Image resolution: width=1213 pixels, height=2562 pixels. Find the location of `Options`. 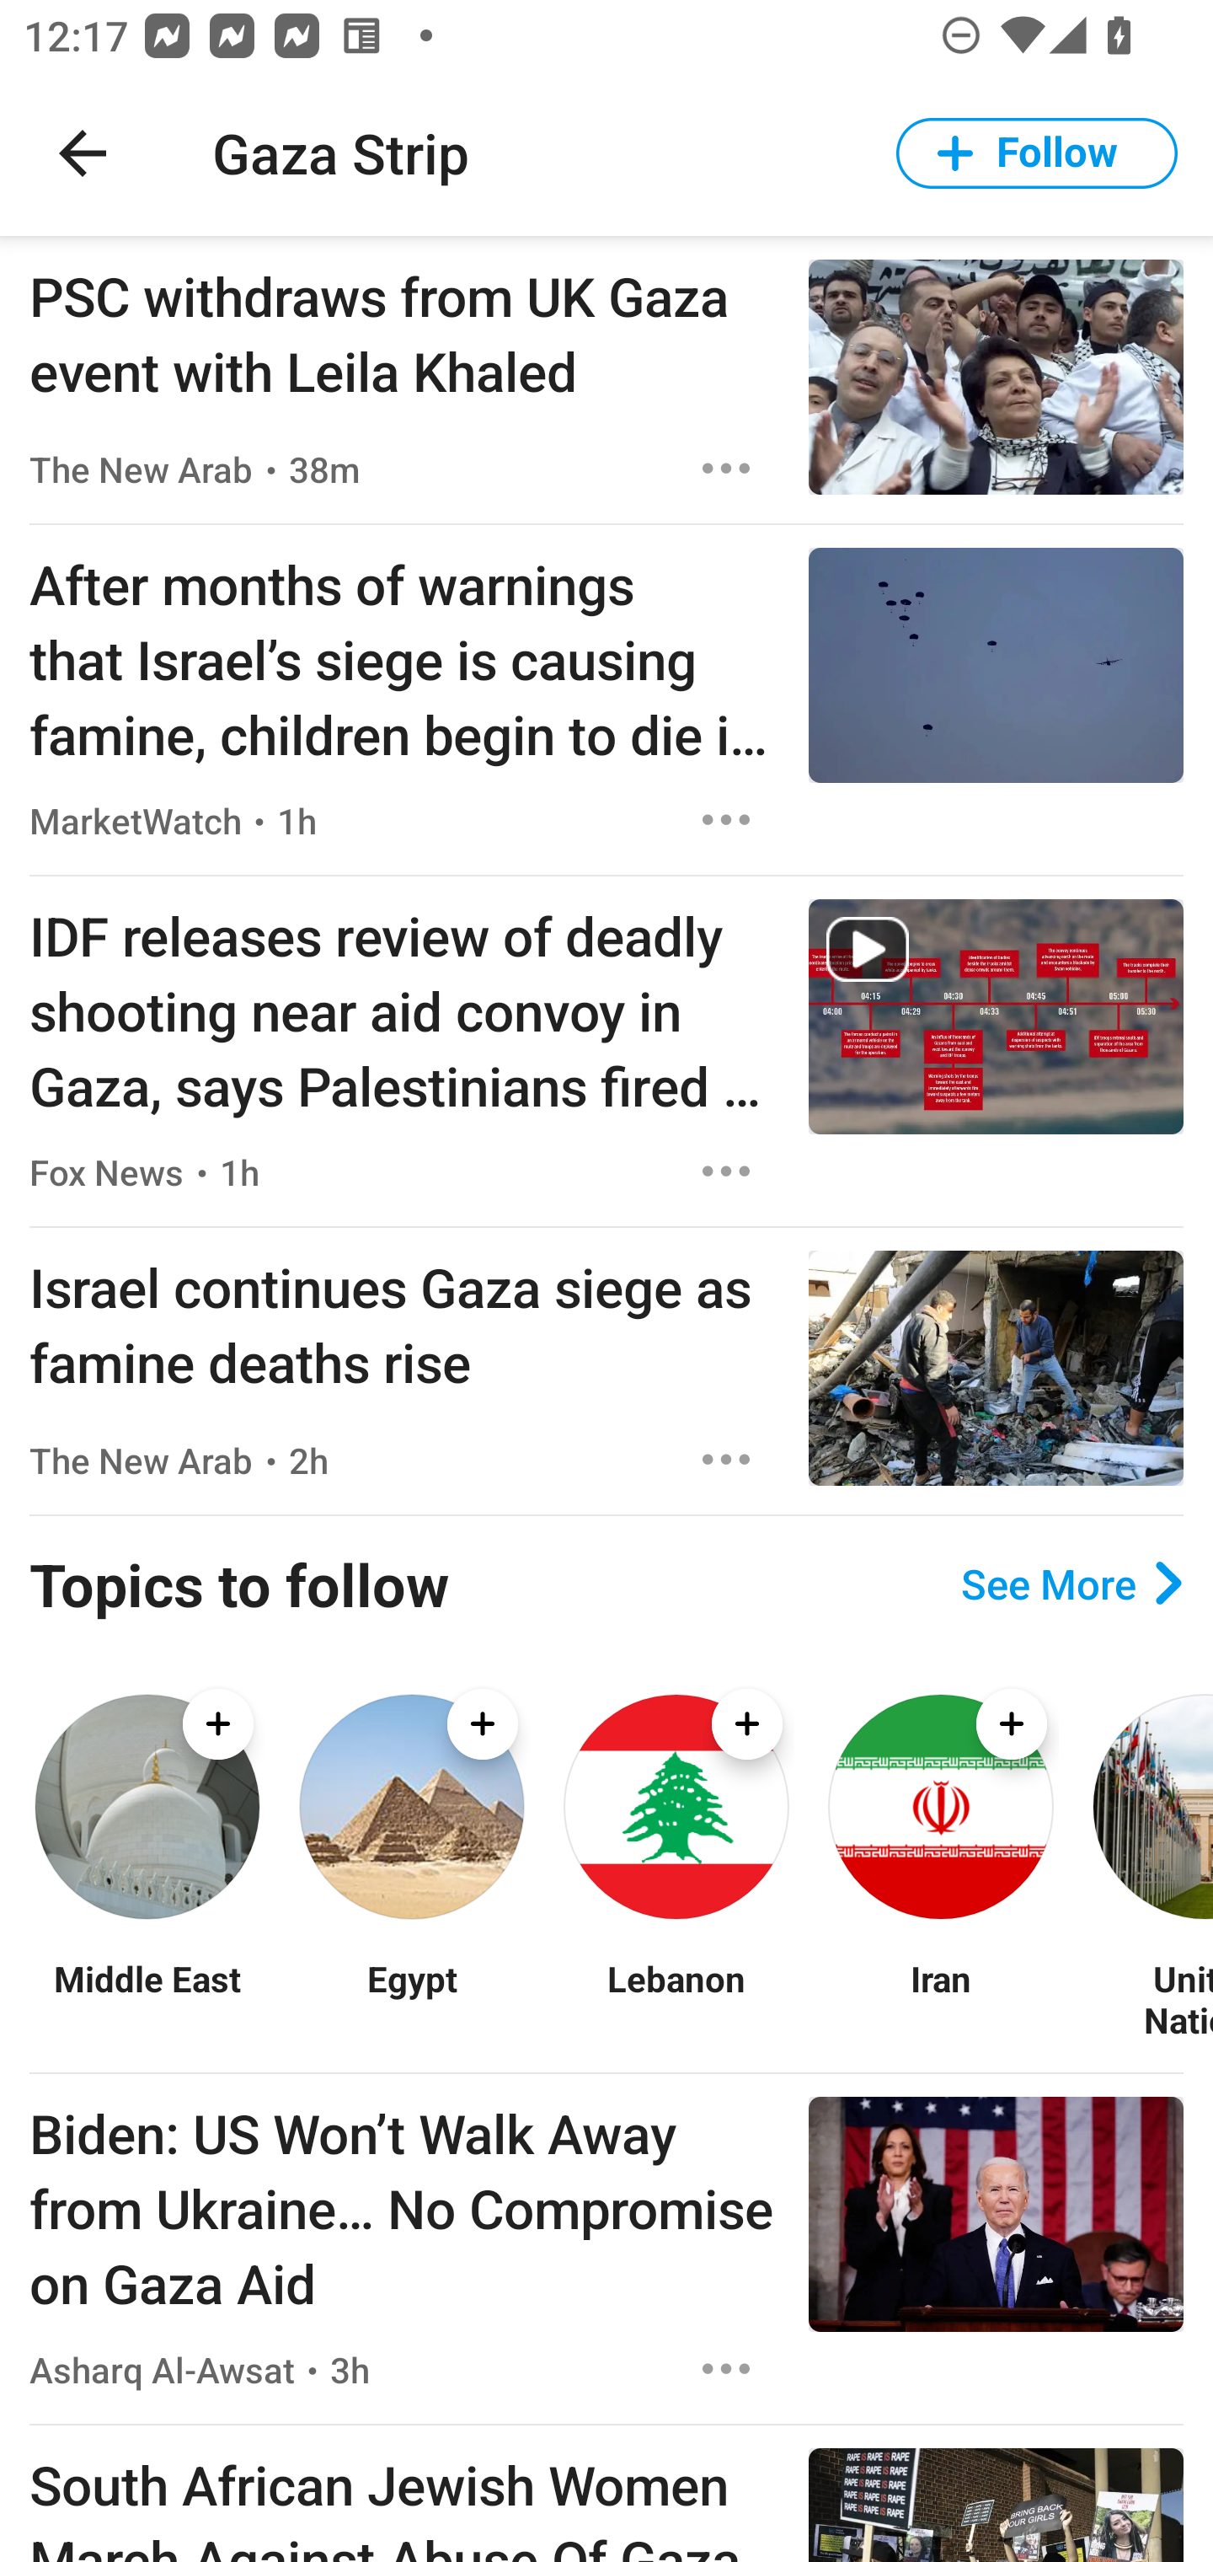

Options is located at coordinates (726, 819).